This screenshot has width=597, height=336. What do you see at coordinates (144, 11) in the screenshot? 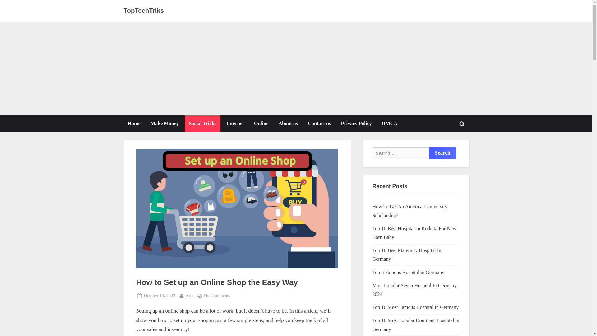
I see `Top 10 Best Hospital In Kolkata For New Born Baby` at bounding box center [144, 11].